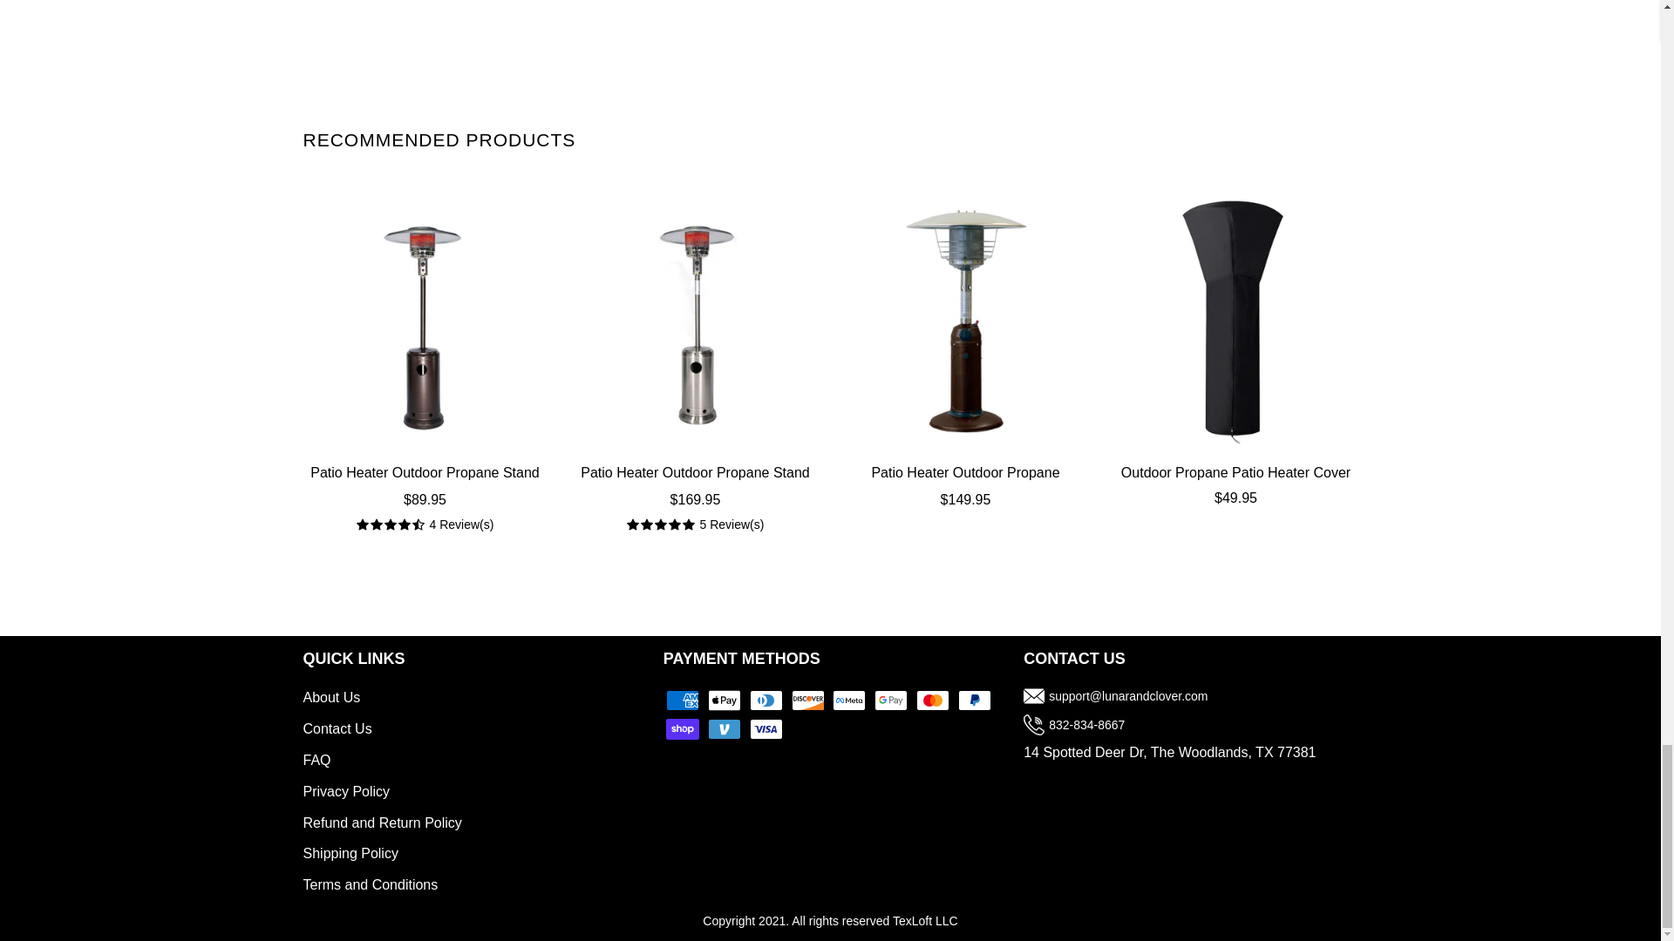 This screenshot has height=941, width=1674. I want to click on Outdoor Propane Patio Heater Cover, so click(1236, 321).